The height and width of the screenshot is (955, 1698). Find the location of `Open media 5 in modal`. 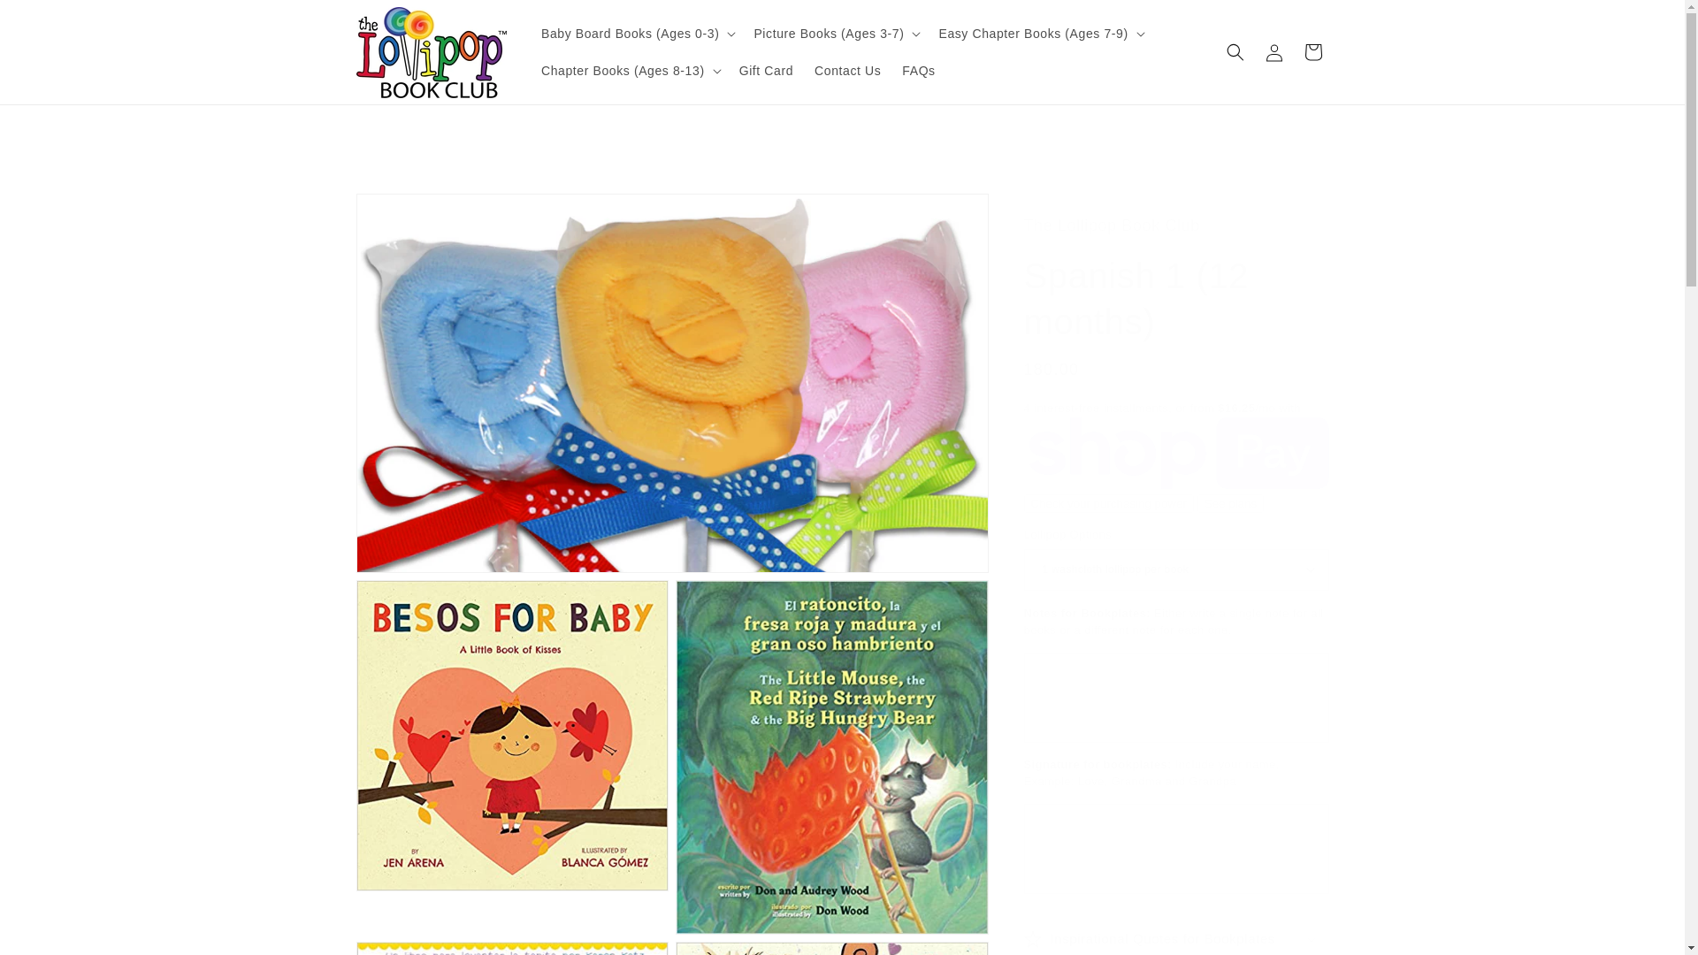

Open media 5 in modal is located at coordinates (831, 948).